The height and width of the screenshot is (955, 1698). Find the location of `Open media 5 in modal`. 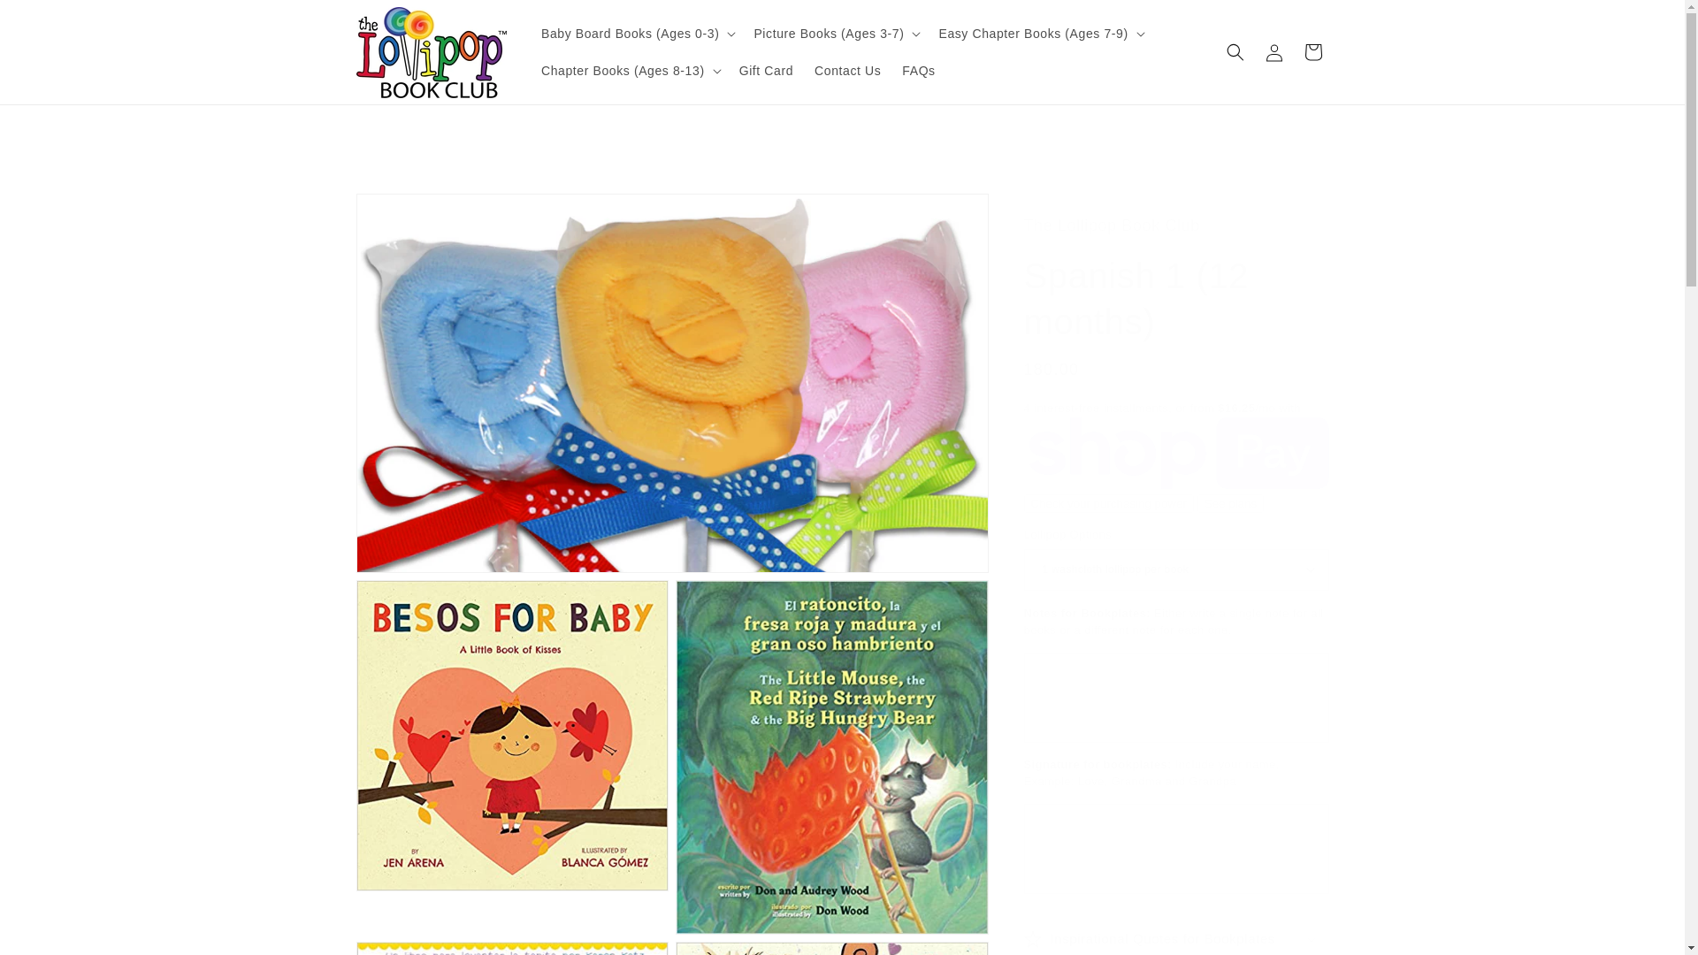

Open media 5 in modal is located at coordinates (831, 948).